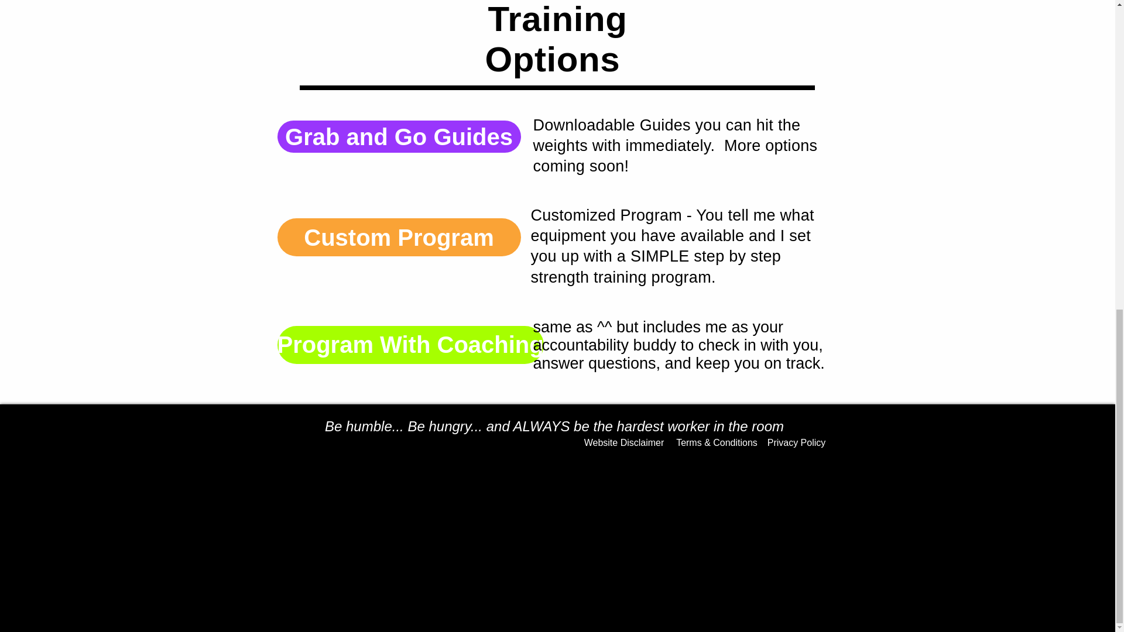  I want to click on Website Disclaimer, so click(623, 442).